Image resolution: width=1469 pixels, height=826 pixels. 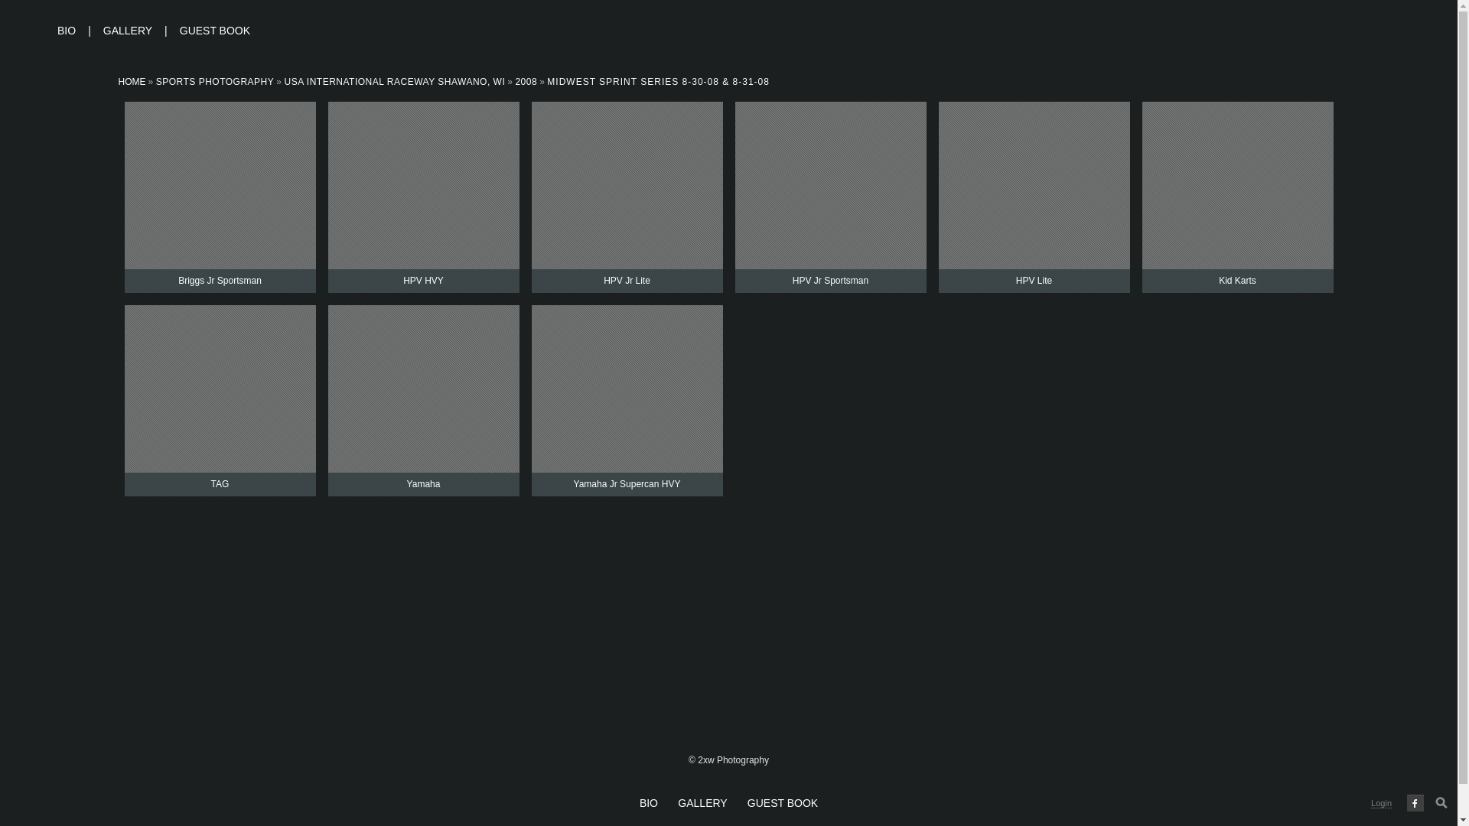 What do you see at coordinates (782, 803) in the screenshot?
I see `GUEST BOOK` at bounding box center [782, 803].